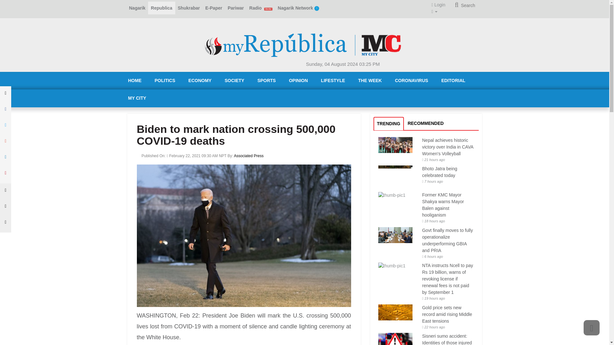  I want to click on ECONOMY, so click(200, 80).